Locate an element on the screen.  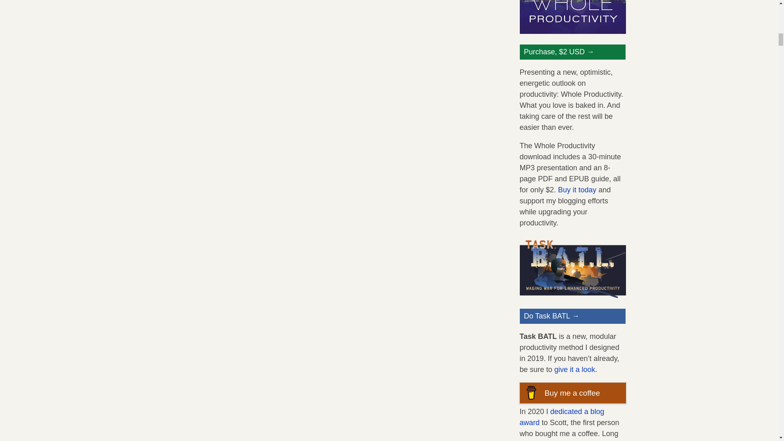
dedicated a blog award is located at coordinates (561, 417).